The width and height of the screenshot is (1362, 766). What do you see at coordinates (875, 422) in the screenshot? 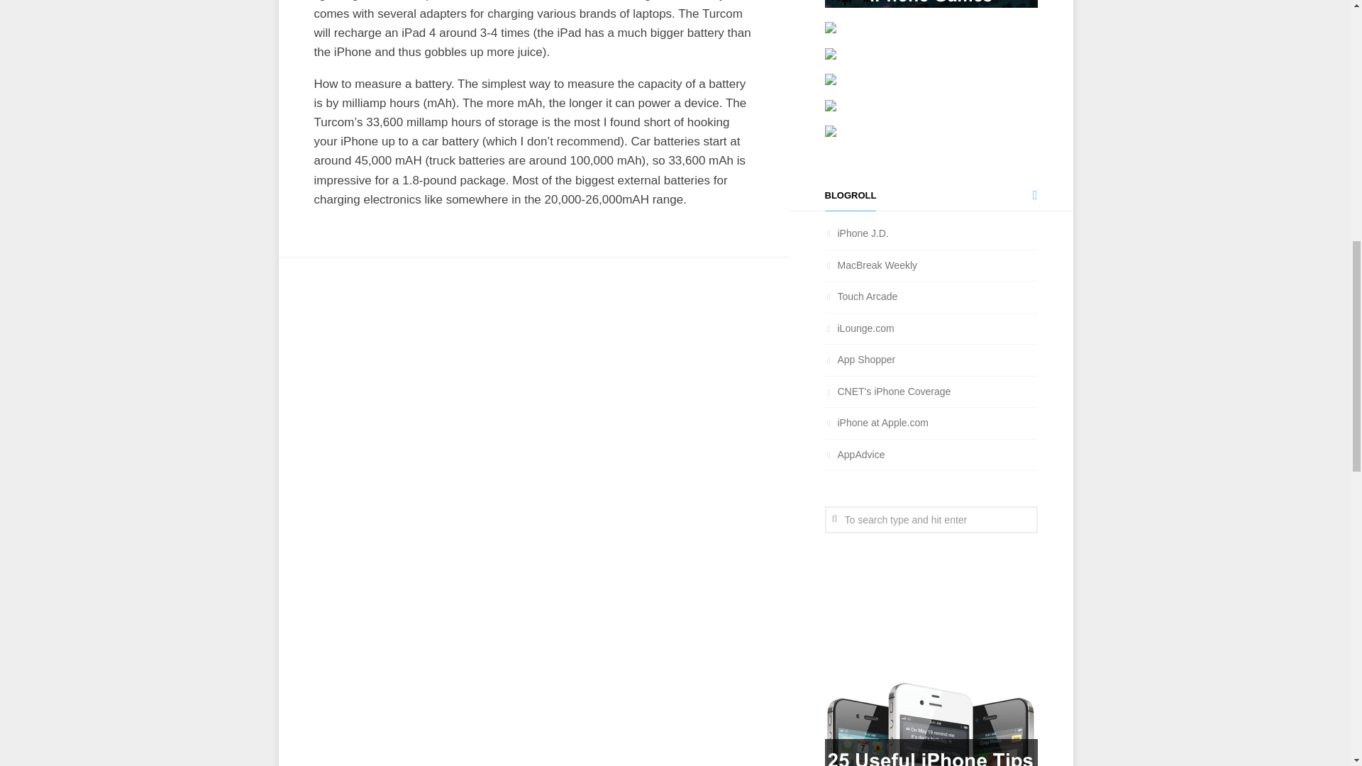
I see `iPhone at Apple.com` at bounding box center [875, 422].